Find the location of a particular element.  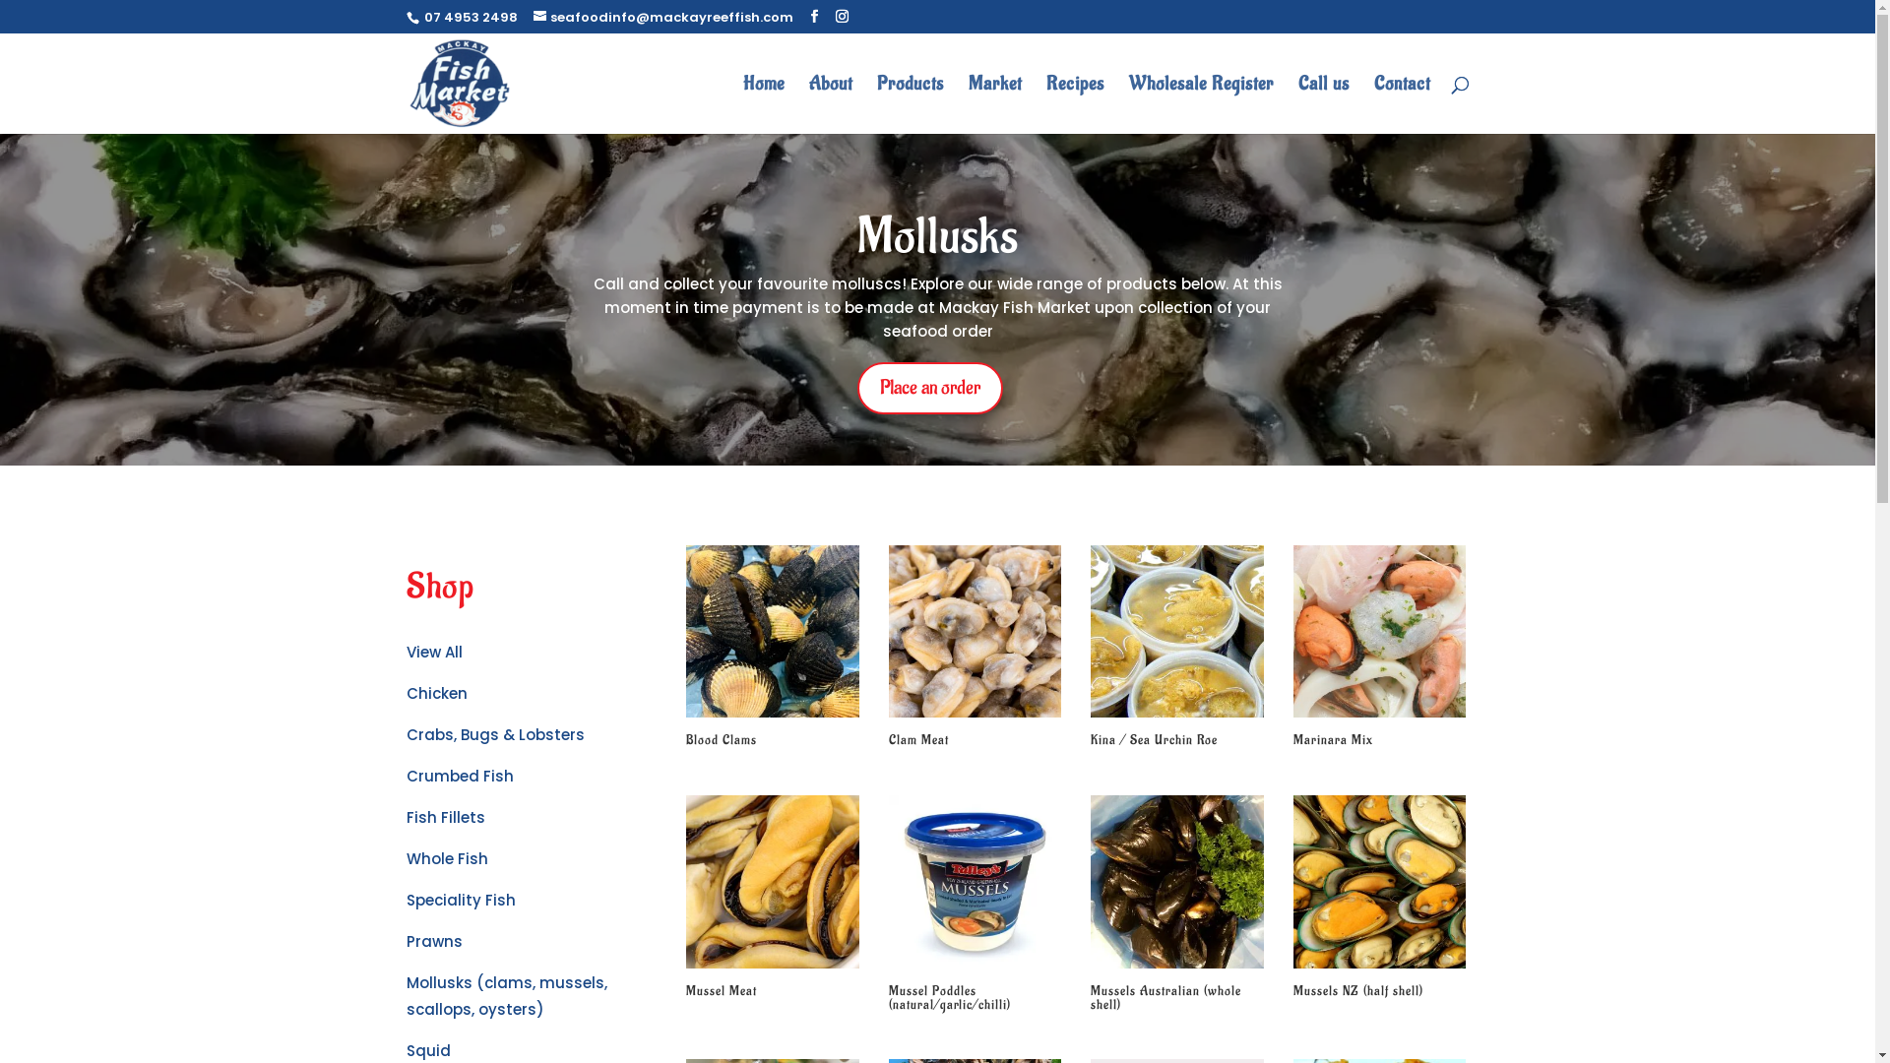

Products is located at coordinates (910, 104).